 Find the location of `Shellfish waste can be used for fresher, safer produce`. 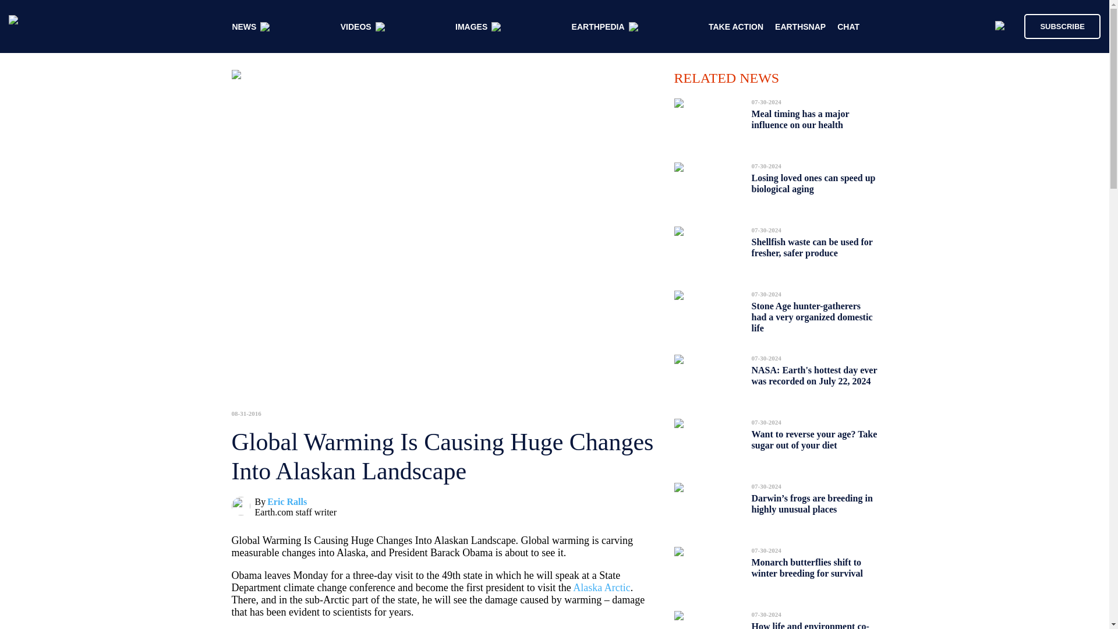

Shellfish waste can be used for fresher, safer produce is located at coordinates (812, 247).